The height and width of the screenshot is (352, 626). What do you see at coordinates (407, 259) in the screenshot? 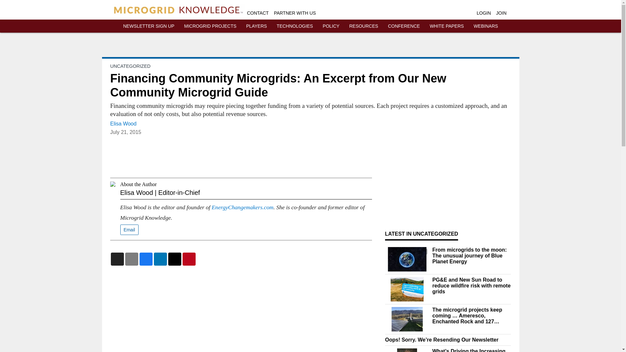
I see `Planet,Earth,-,Elements,Of,This,Image,Furnished,By,Nasa` at bounding box center [407, 259].